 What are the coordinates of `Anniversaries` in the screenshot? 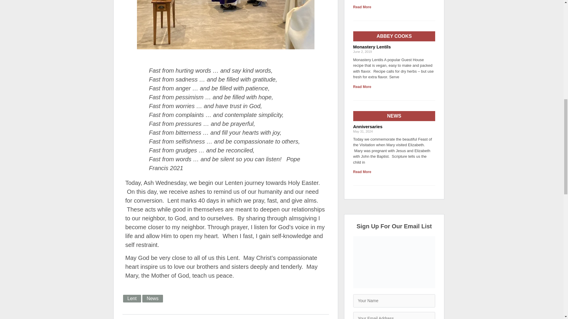 It's located at (368, 126).